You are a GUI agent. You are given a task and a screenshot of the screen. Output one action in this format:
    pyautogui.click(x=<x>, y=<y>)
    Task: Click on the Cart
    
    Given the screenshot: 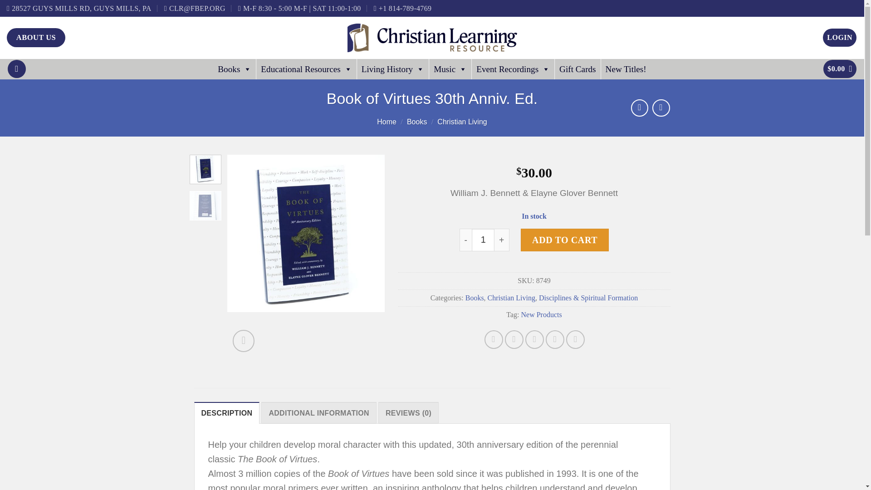 What is the action you would take?
    pyautogui.click(x=839, y=69)
    